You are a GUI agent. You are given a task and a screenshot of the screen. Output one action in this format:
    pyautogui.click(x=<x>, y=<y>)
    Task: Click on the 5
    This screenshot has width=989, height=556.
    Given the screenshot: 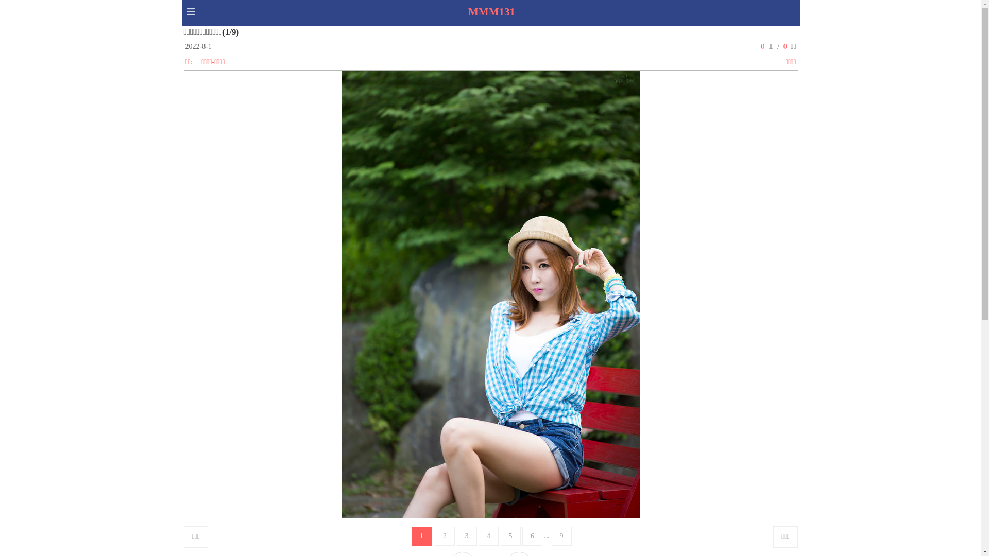 What is the action you would take?
    pyautogui.click(x=511, y=536)
    